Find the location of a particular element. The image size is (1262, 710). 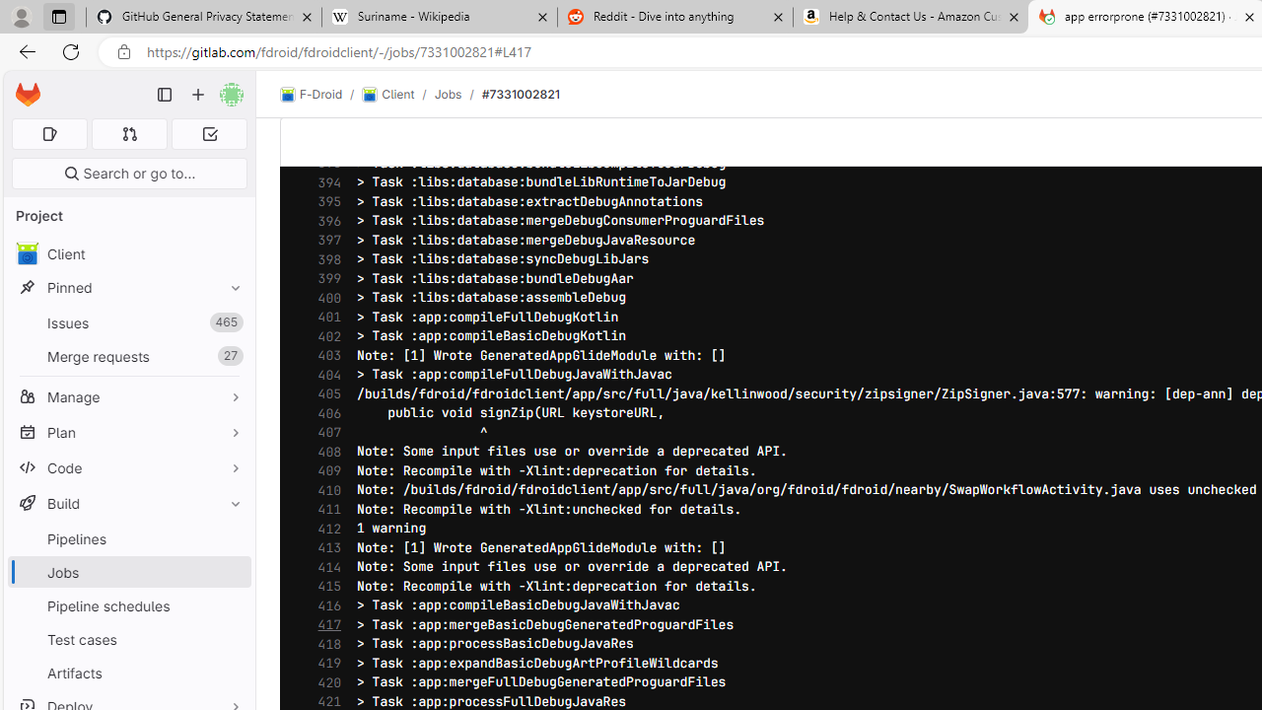

402 is located at coordinates (324, 337).